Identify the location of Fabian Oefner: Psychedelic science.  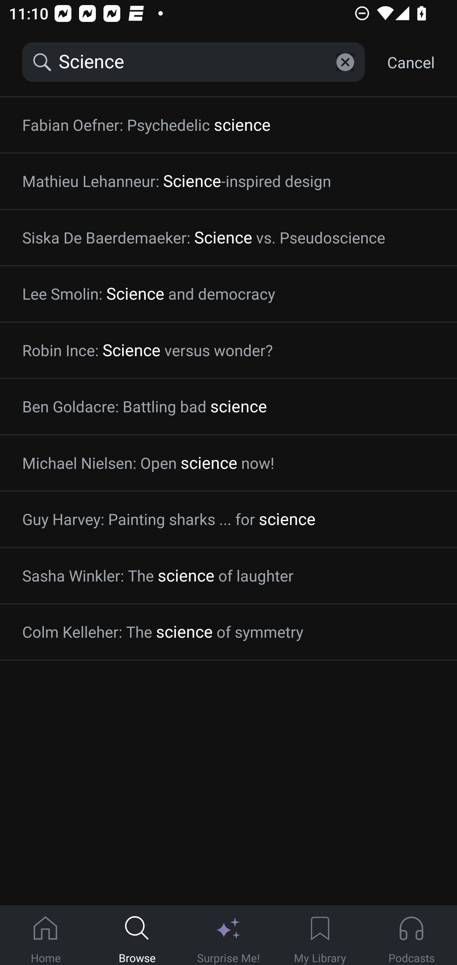
(228, 125).